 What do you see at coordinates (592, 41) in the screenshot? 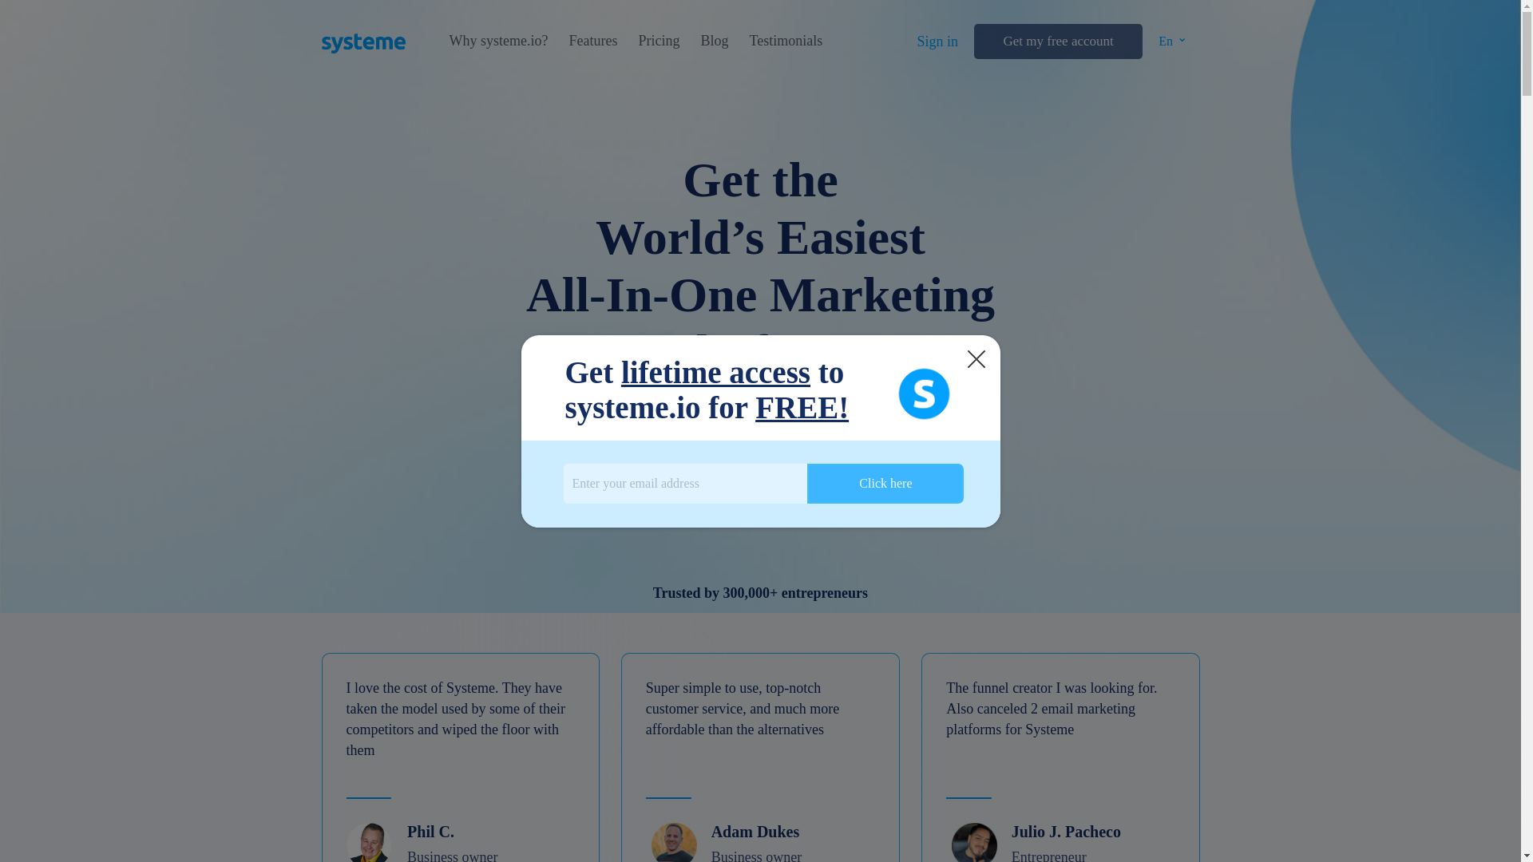
I see `Features` at bounding box center [592, 41].